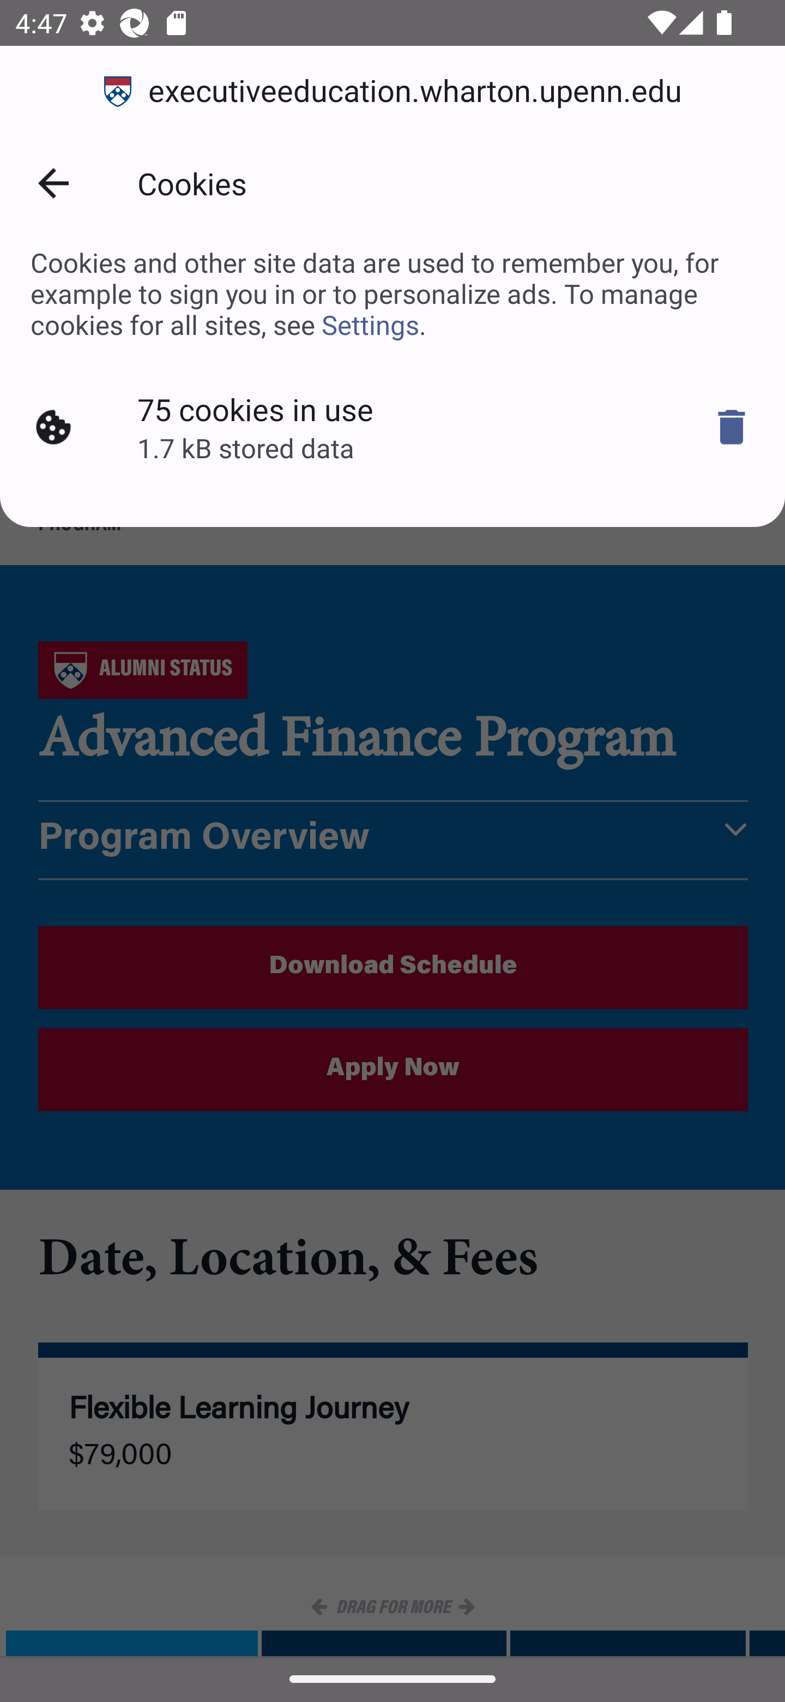 This screenshot has width=785, height=1702. I want to click on executiveeducation.wharton.upenn.edu, so click(392, 92).